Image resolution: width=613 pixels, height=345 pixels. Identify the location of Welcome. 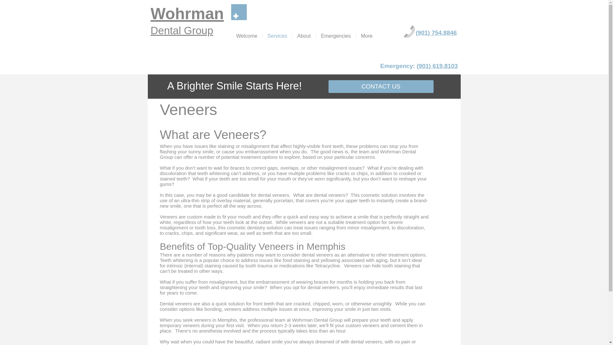
(246, 35).